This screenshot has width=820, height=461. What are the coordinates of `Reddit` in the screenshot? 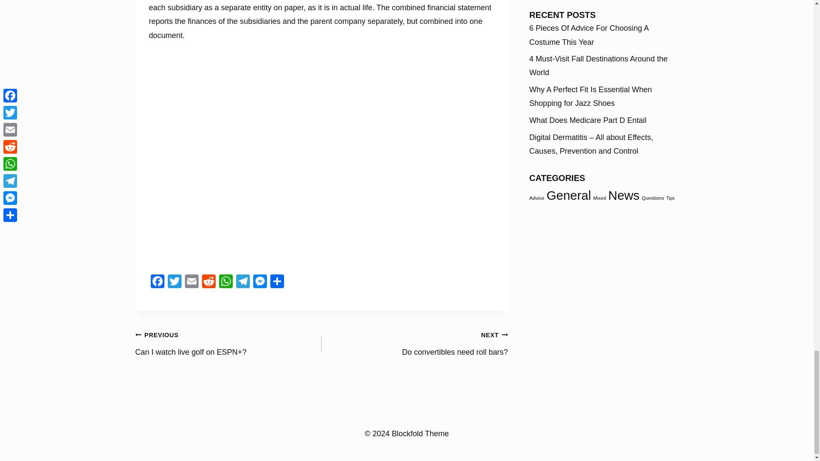 It's located at (208, 282).